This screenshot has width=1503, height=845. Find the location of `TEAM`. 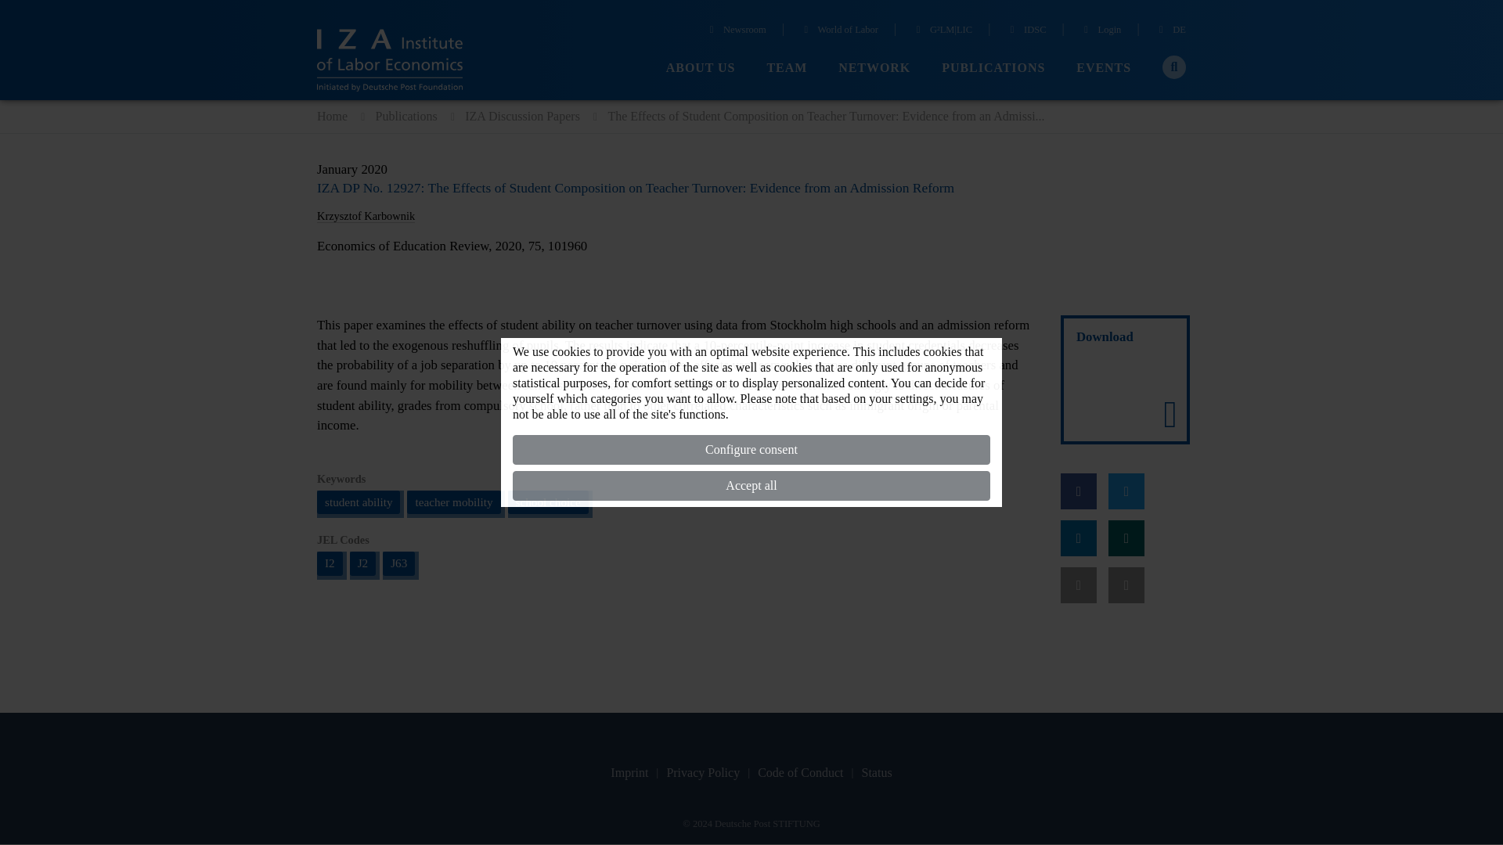

TEAM is located at coordinates (787, 68).